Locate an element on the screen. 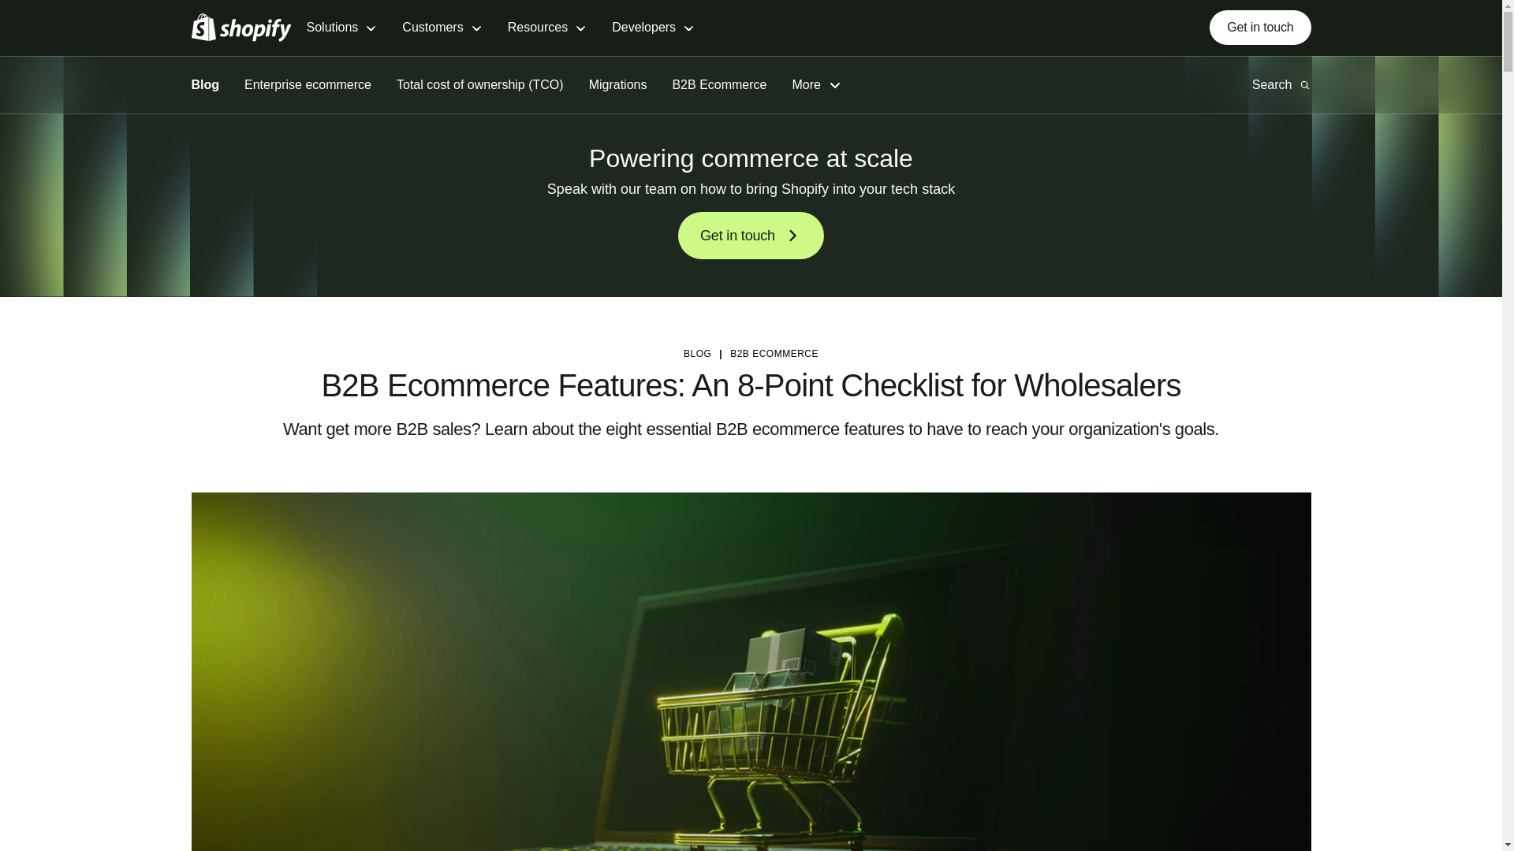 The image size is (1514, 851). Resources is located at coordinates (547, 28).